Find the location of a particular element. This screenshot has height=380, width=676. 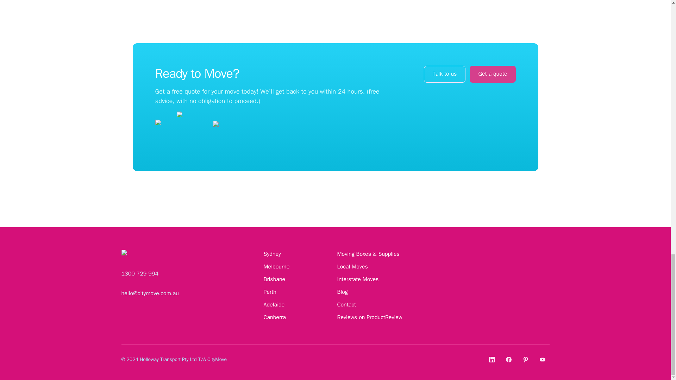

1300 729 994 is located at coordinates (139, 273).